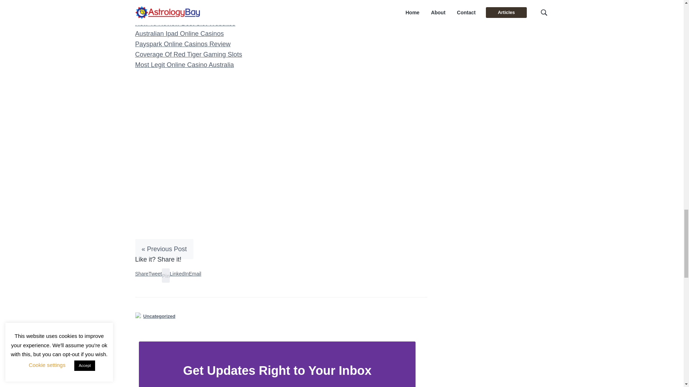 This screenshot has height=387, width=689. I want to click on Best Online Slots Released In 2023, so click(186, 3).